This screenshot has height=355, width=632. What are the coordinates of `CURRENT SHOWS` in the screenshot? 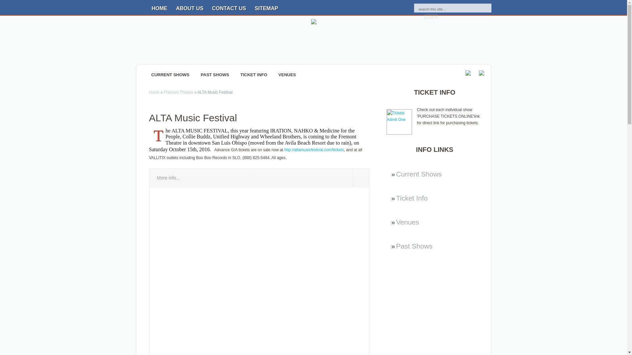 It's located at (170, 75).